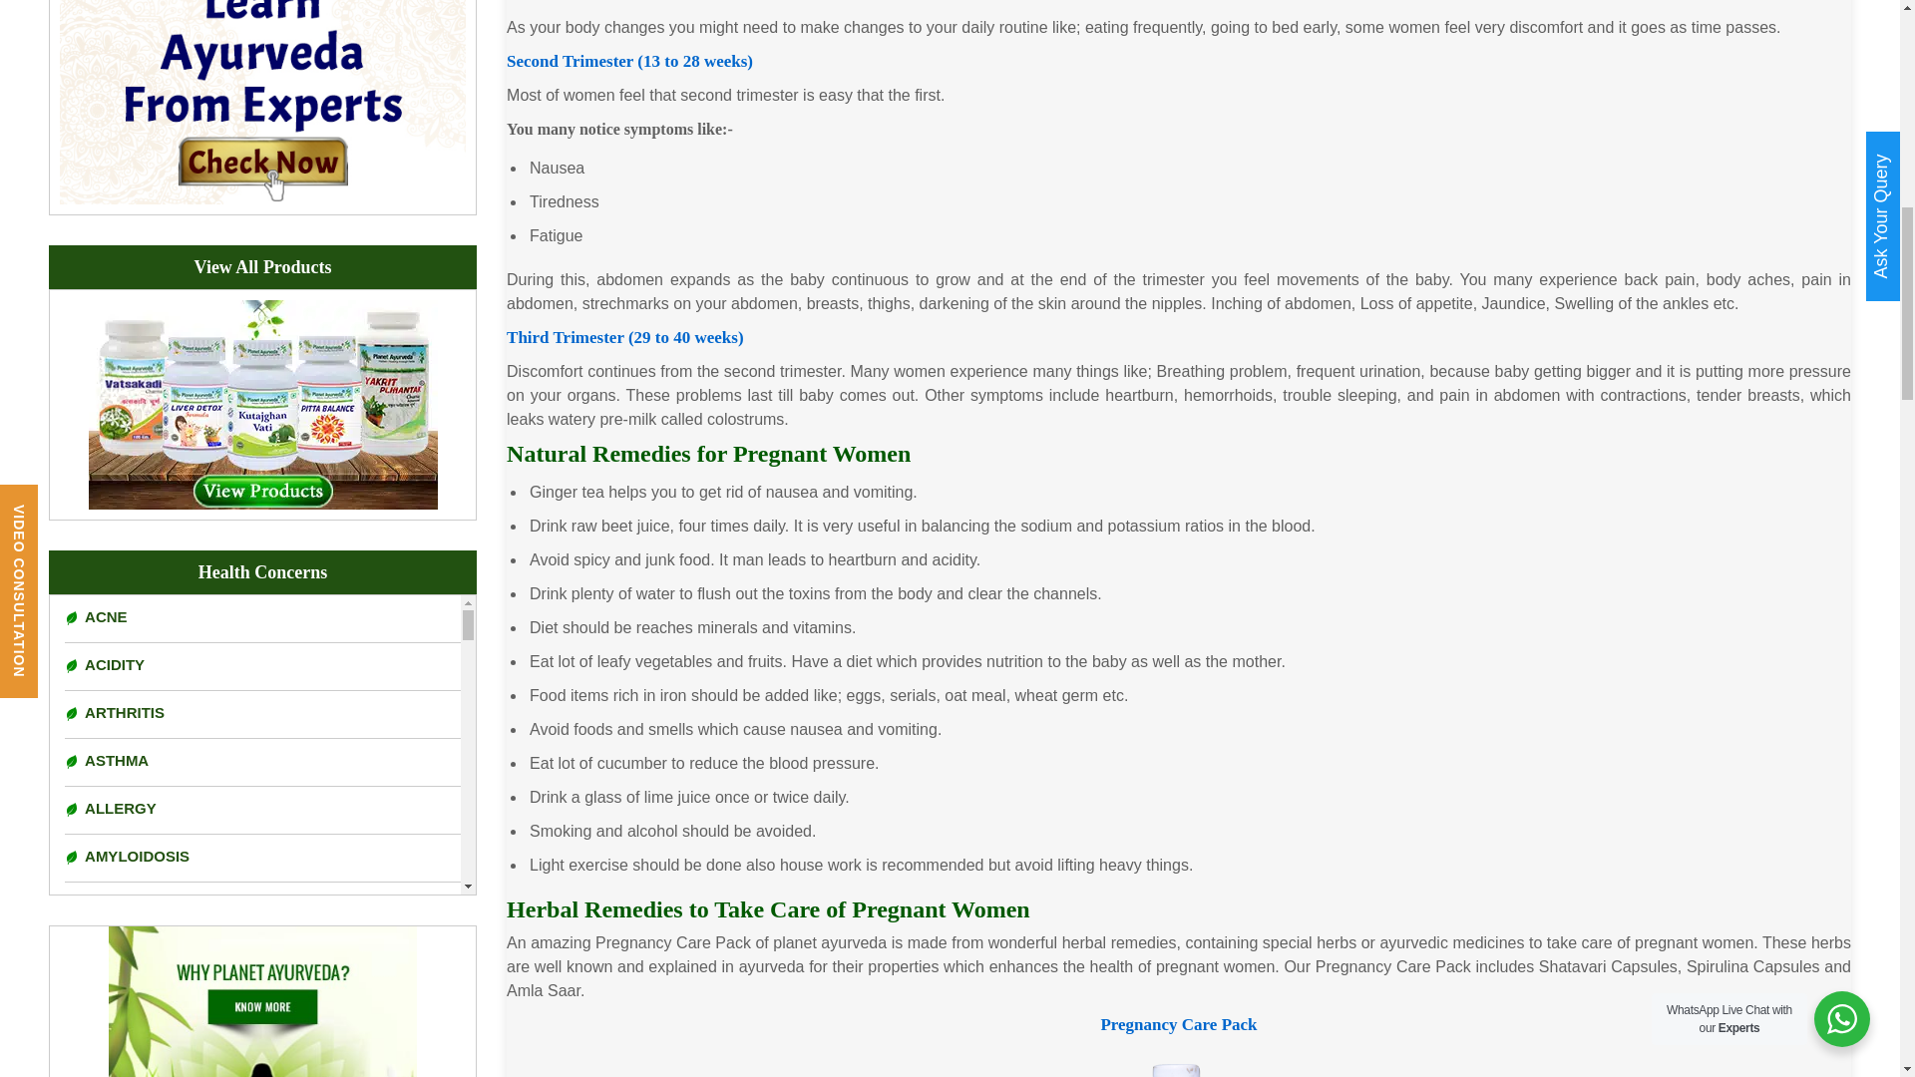 The image size is (1915, 1077). Describe the element at coordinates (1179, 1061) in the screenshot. I see `Pregnancy Care Pack` at that location.